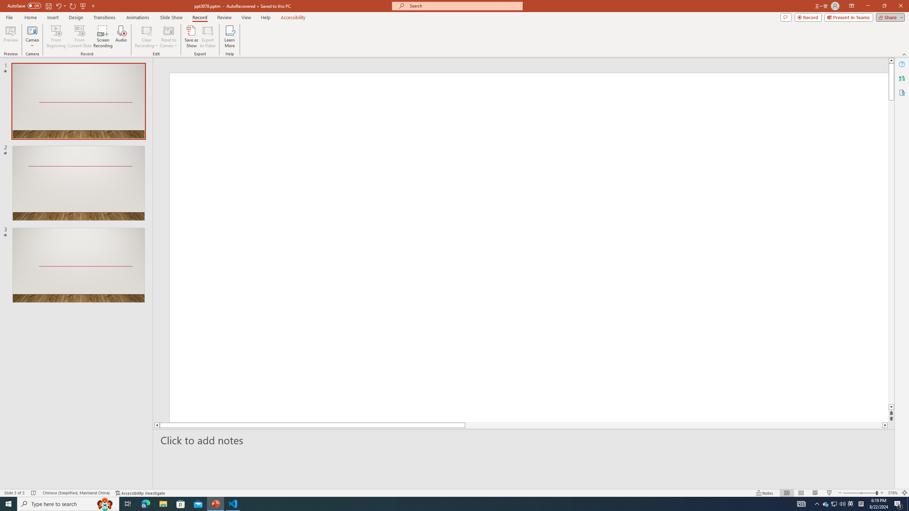 This screenshot has width=909, height=511. I want to click on Translator, so click(902, 78).